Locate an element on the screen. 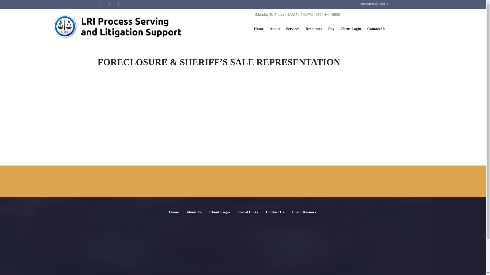 The height and width of the screenshot is (275, 490). Home is located at coordinates (258, 30).